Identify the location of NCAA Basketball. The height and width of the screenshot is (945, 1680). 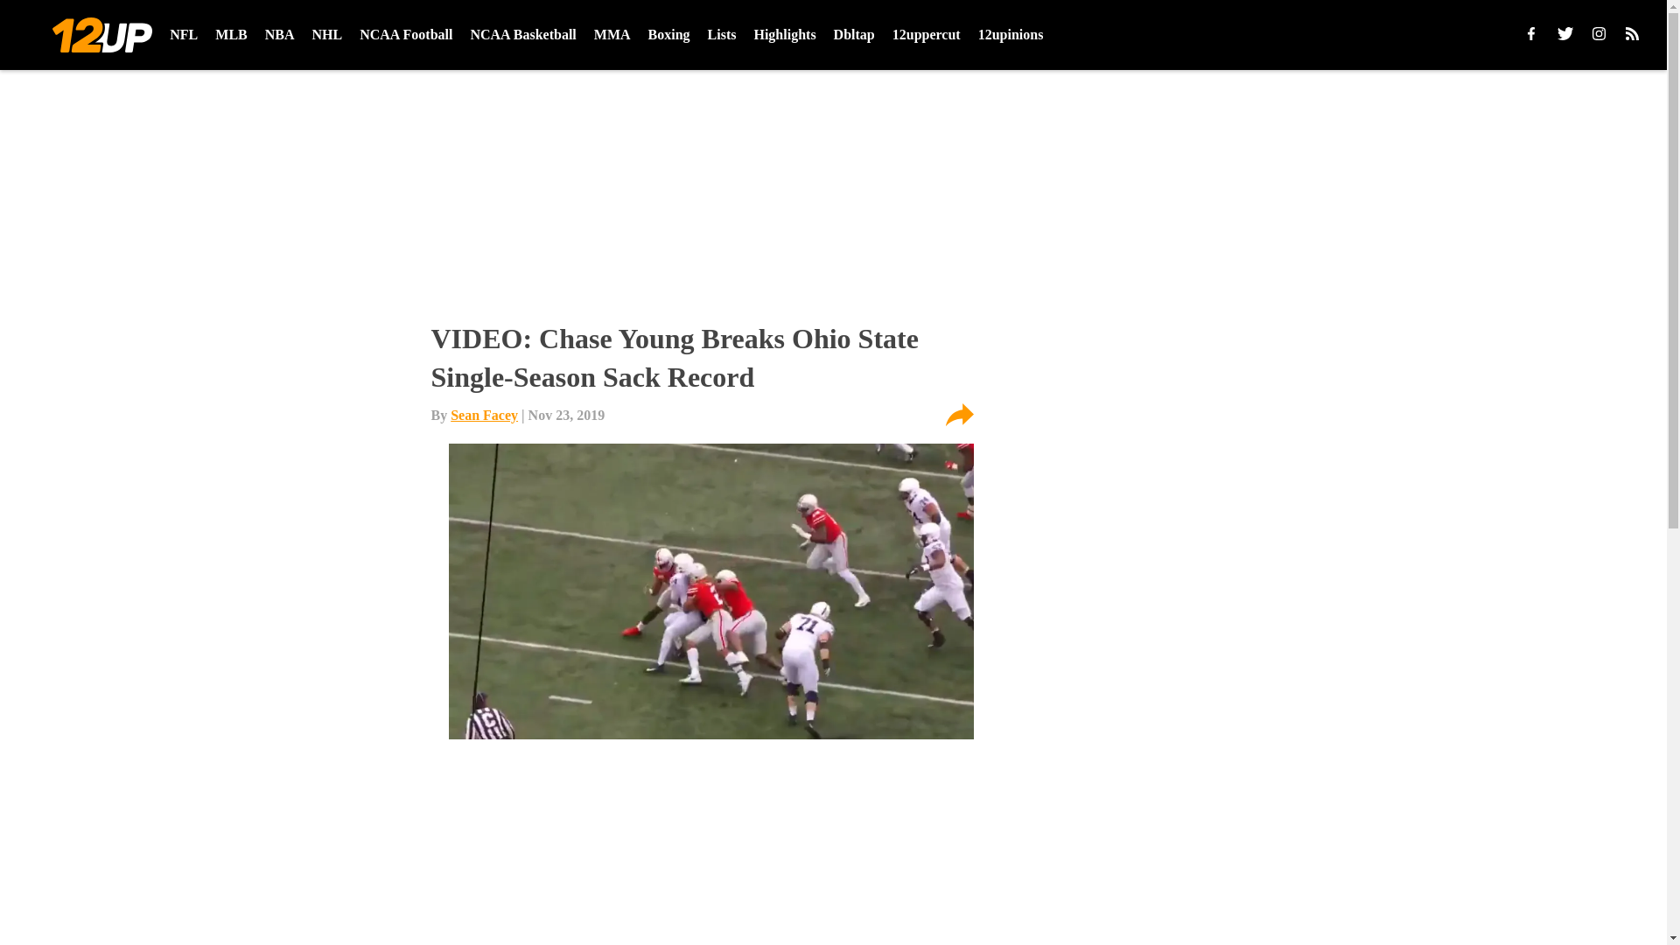
(523, 35).